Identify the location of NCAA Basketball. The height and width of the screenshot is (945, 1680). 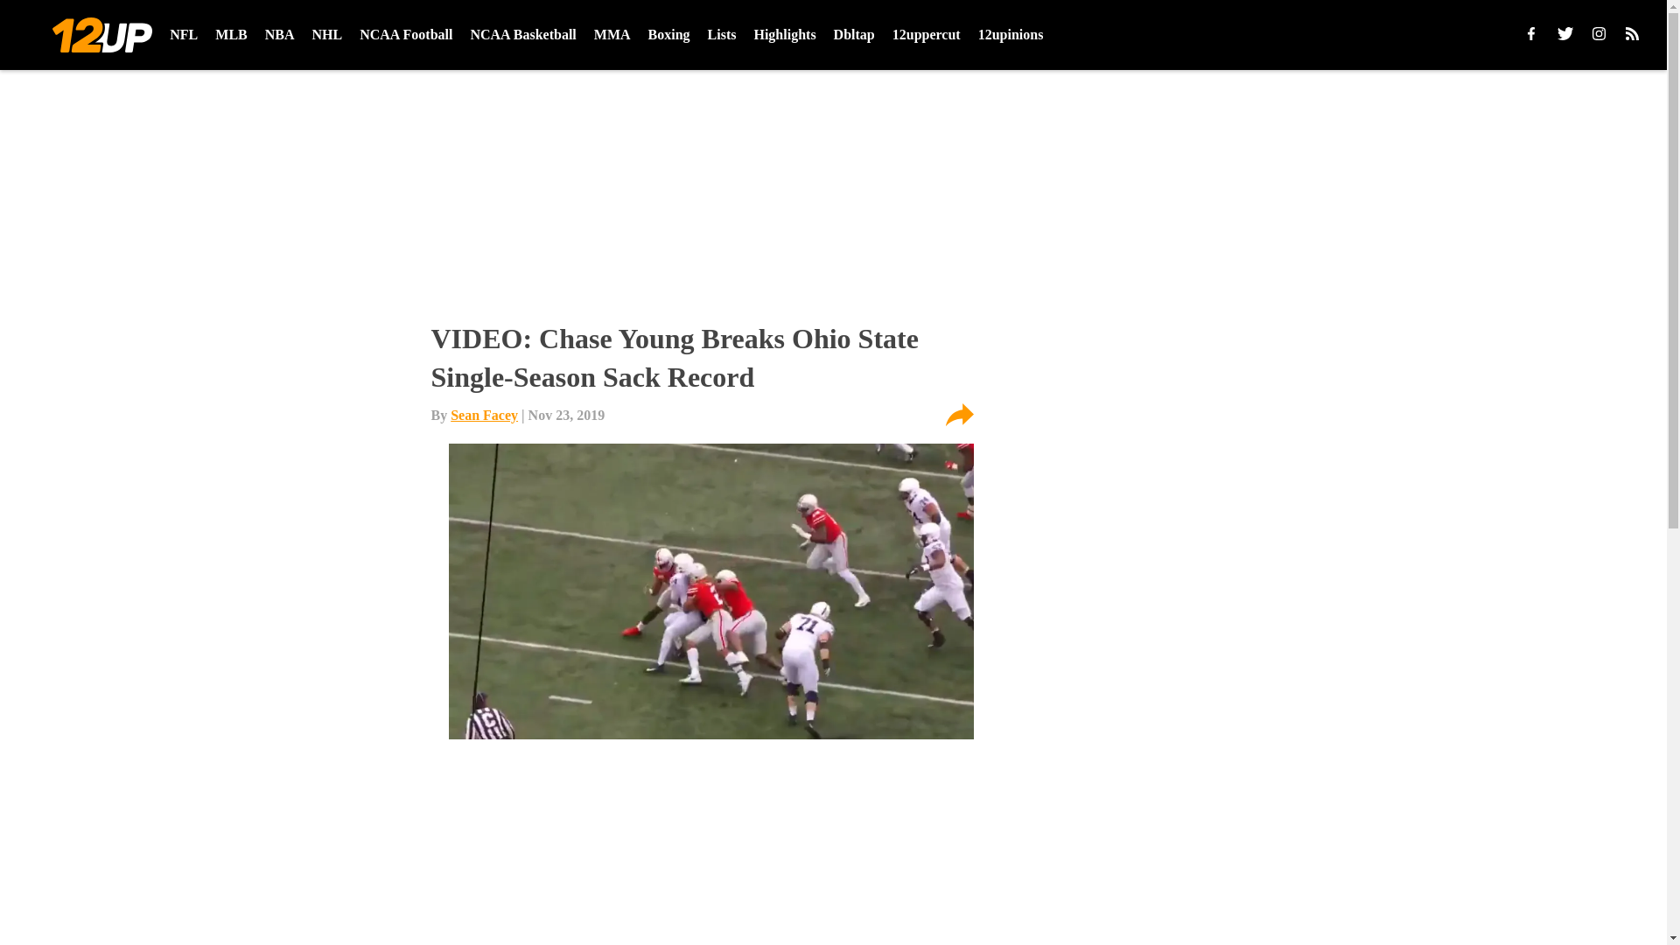
(523, 35).